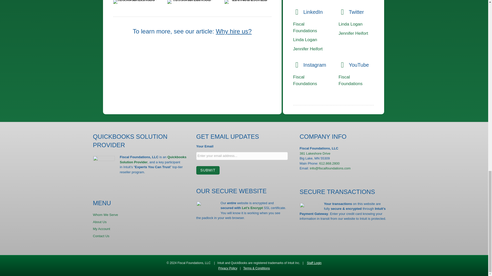  Describe the element at coordinates (135, 2) in the screenshot. I see `09-ProAdvisor-ADV-263x450-175x300` at that location.